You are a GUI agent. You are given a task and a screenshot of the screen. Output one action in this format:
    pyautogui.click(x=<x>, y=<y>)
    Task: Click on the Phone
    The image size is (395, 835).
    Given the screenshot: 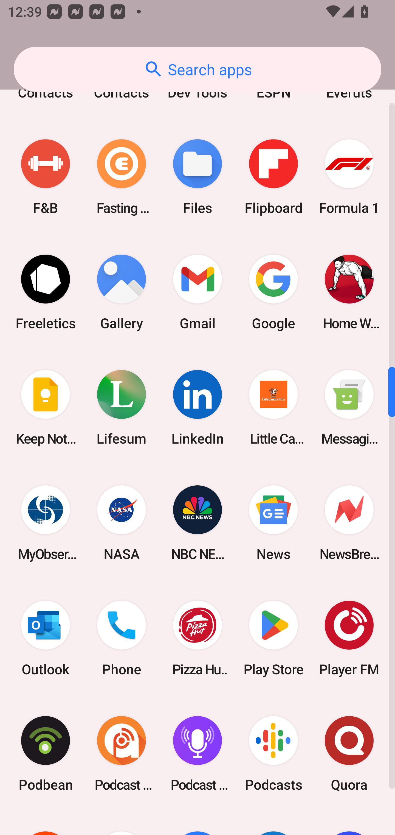 What is the action you would take?
    pyautogui.click(x=122, y=638)
    